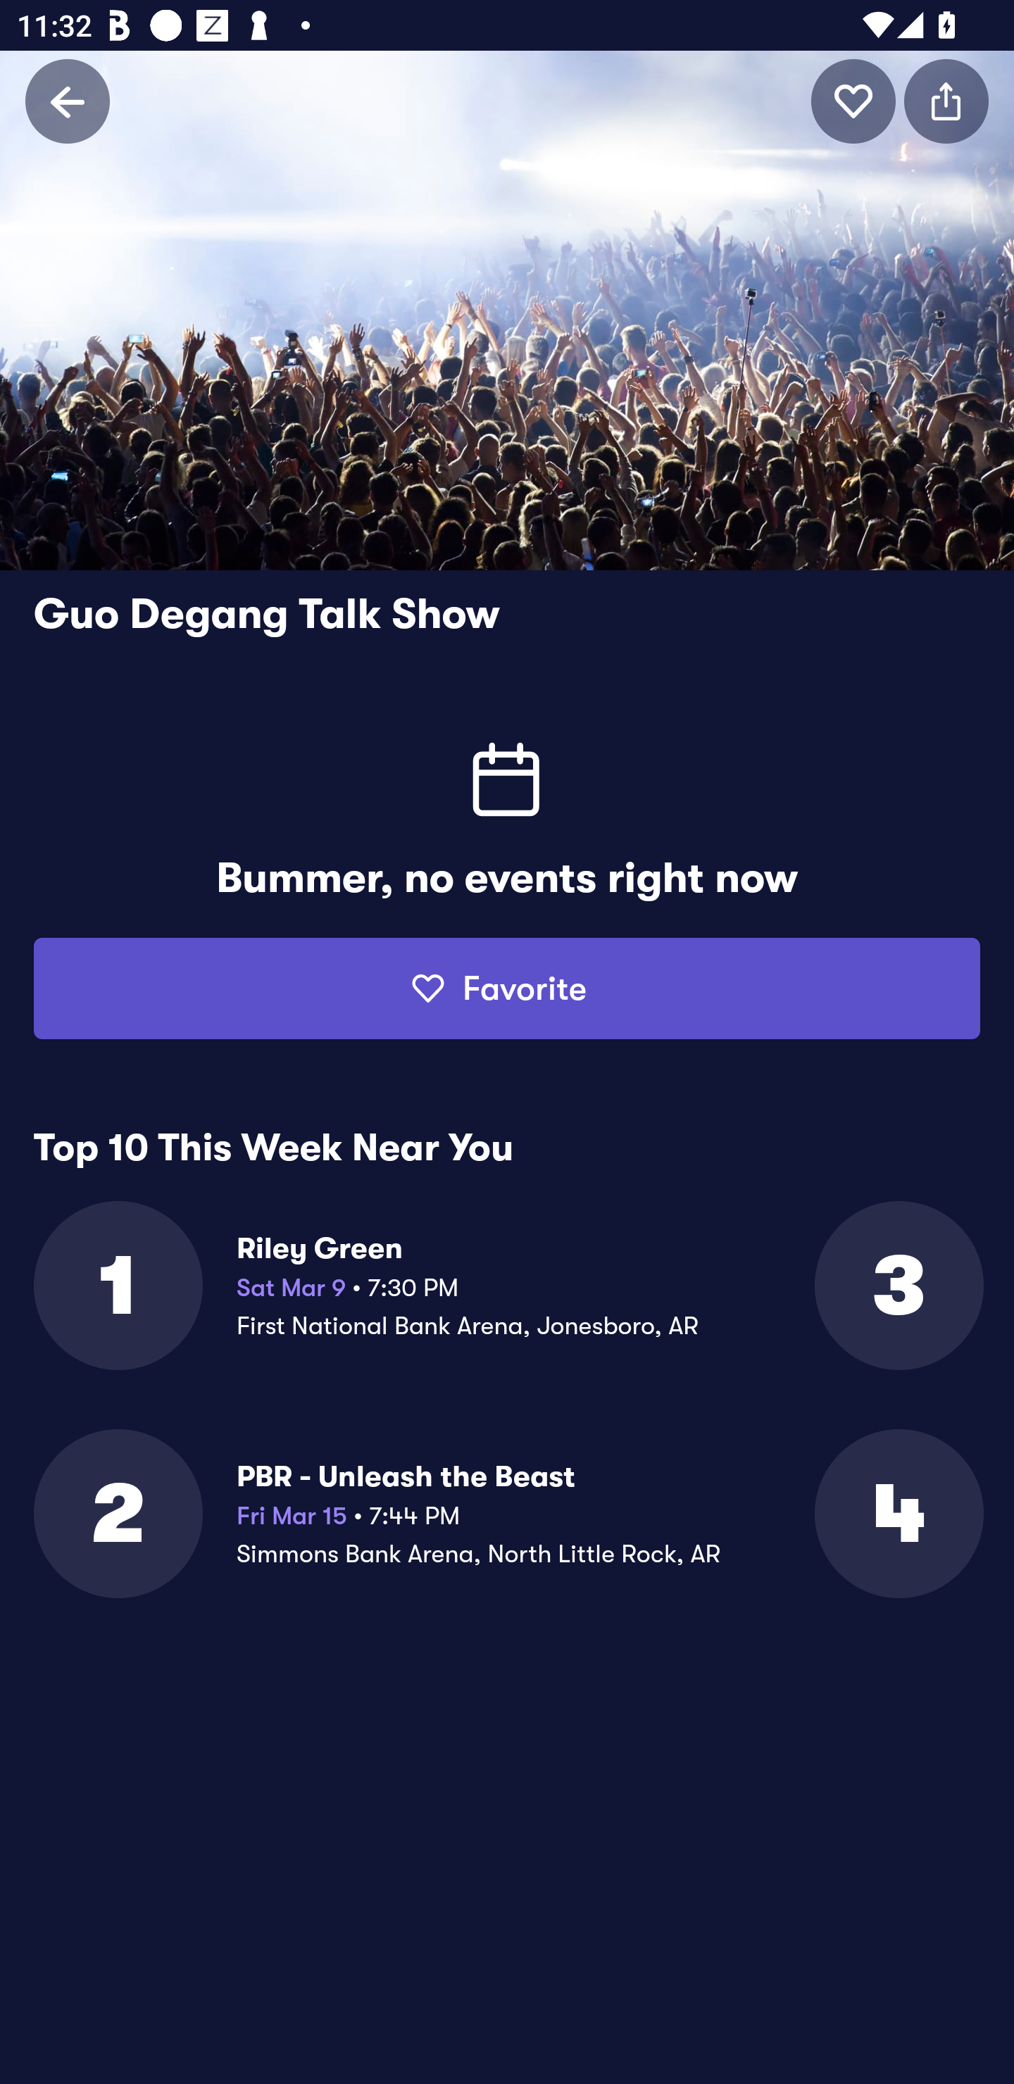 The height and width of the screenshot is (2084, 1014). I want to click on 3, so click(897, 1286).